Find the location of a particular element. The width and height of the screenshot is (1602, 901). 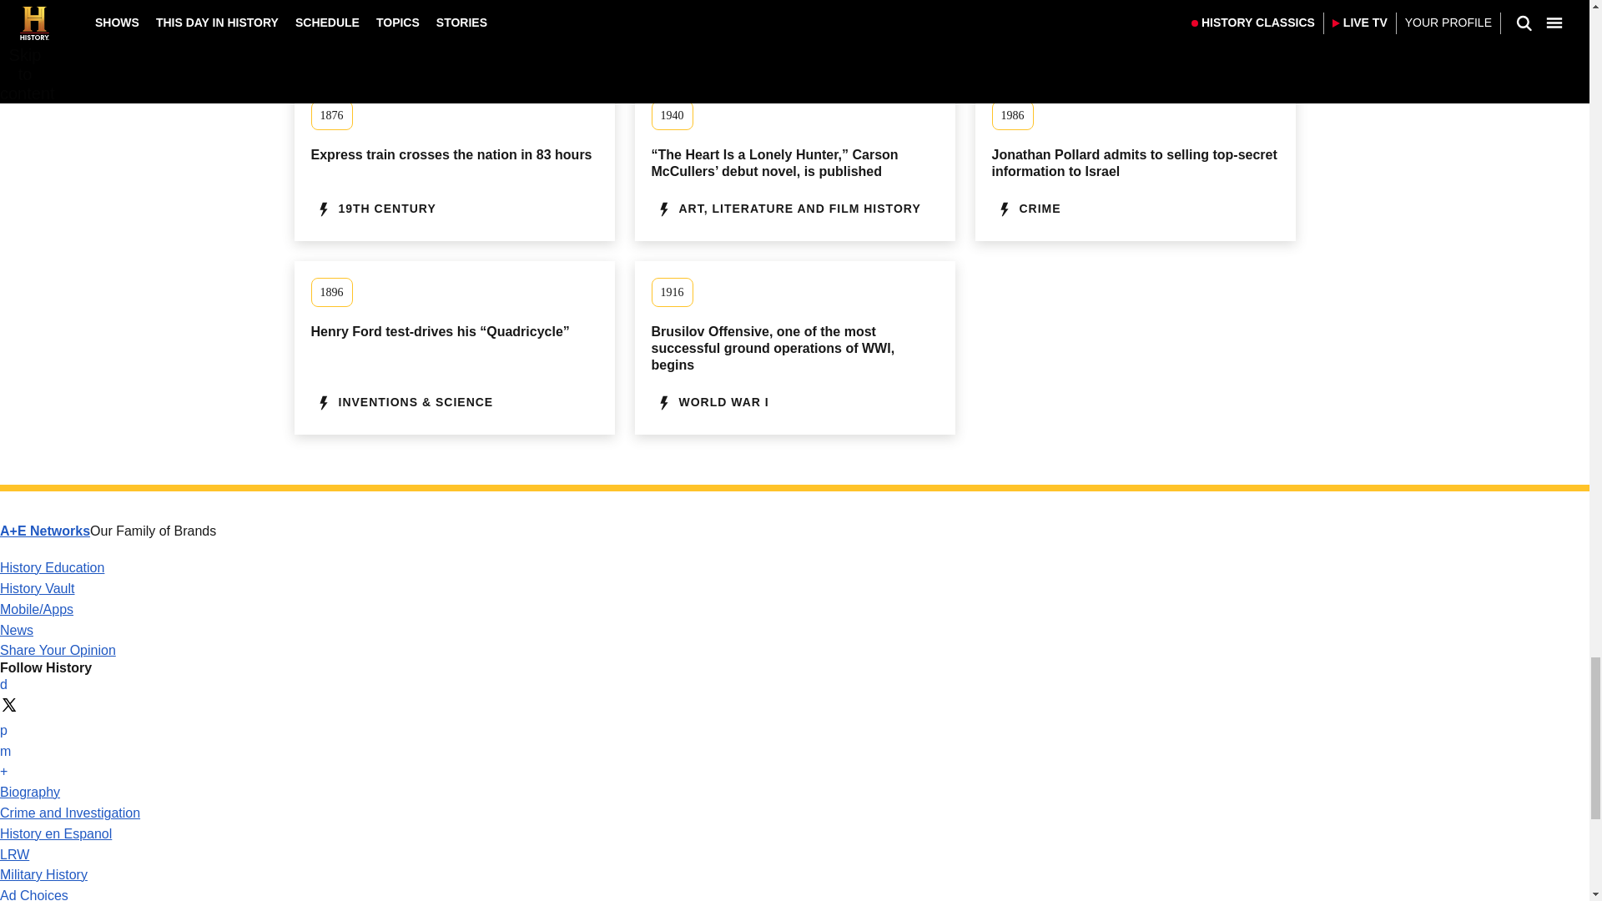

Visit News is located at coordinates (17, 630).